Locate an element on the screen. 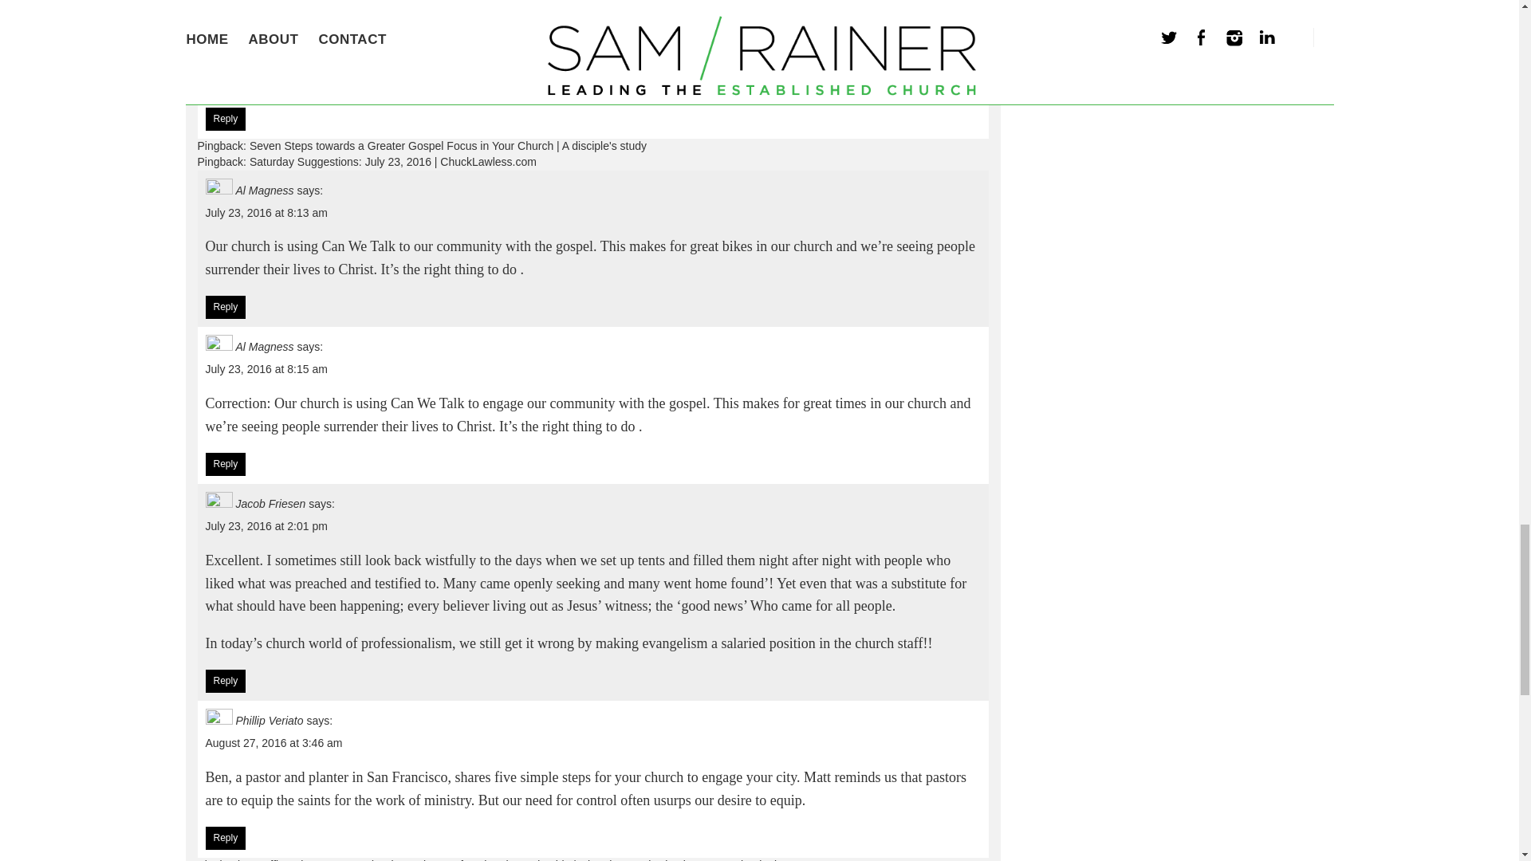 The height and width of the screenshot is (861, 1531). Reply is located at coordinates (226, 308).